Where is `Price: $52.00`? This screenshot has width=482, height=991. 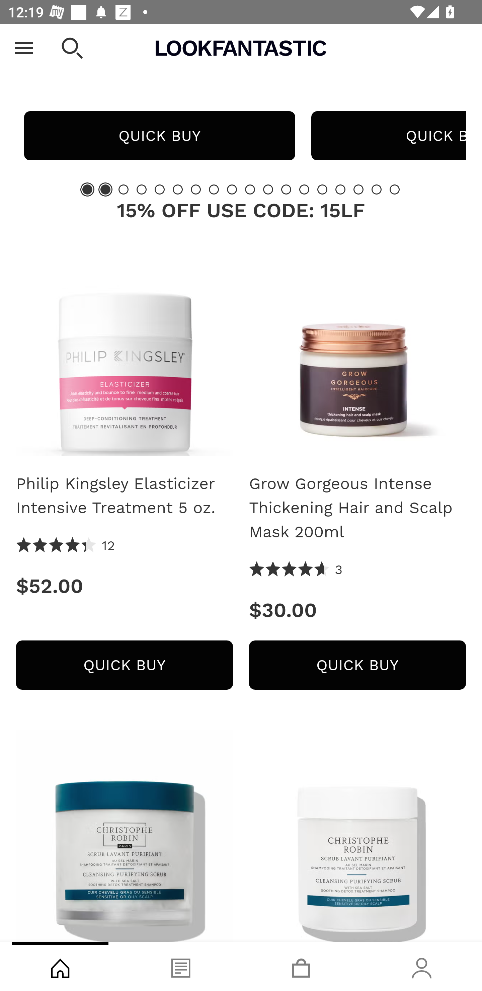 Price: $52.00 is located at coordinates (124, 586).